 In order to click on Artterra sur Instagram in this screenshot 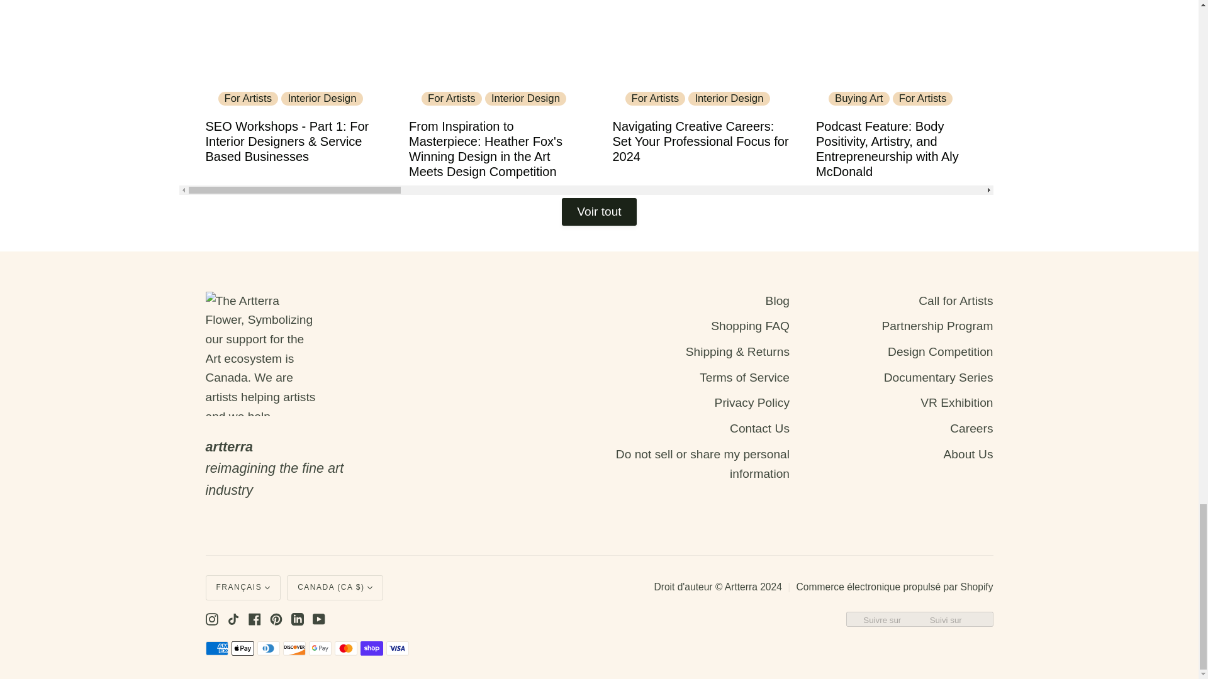, I will do `click(211, 619)`.